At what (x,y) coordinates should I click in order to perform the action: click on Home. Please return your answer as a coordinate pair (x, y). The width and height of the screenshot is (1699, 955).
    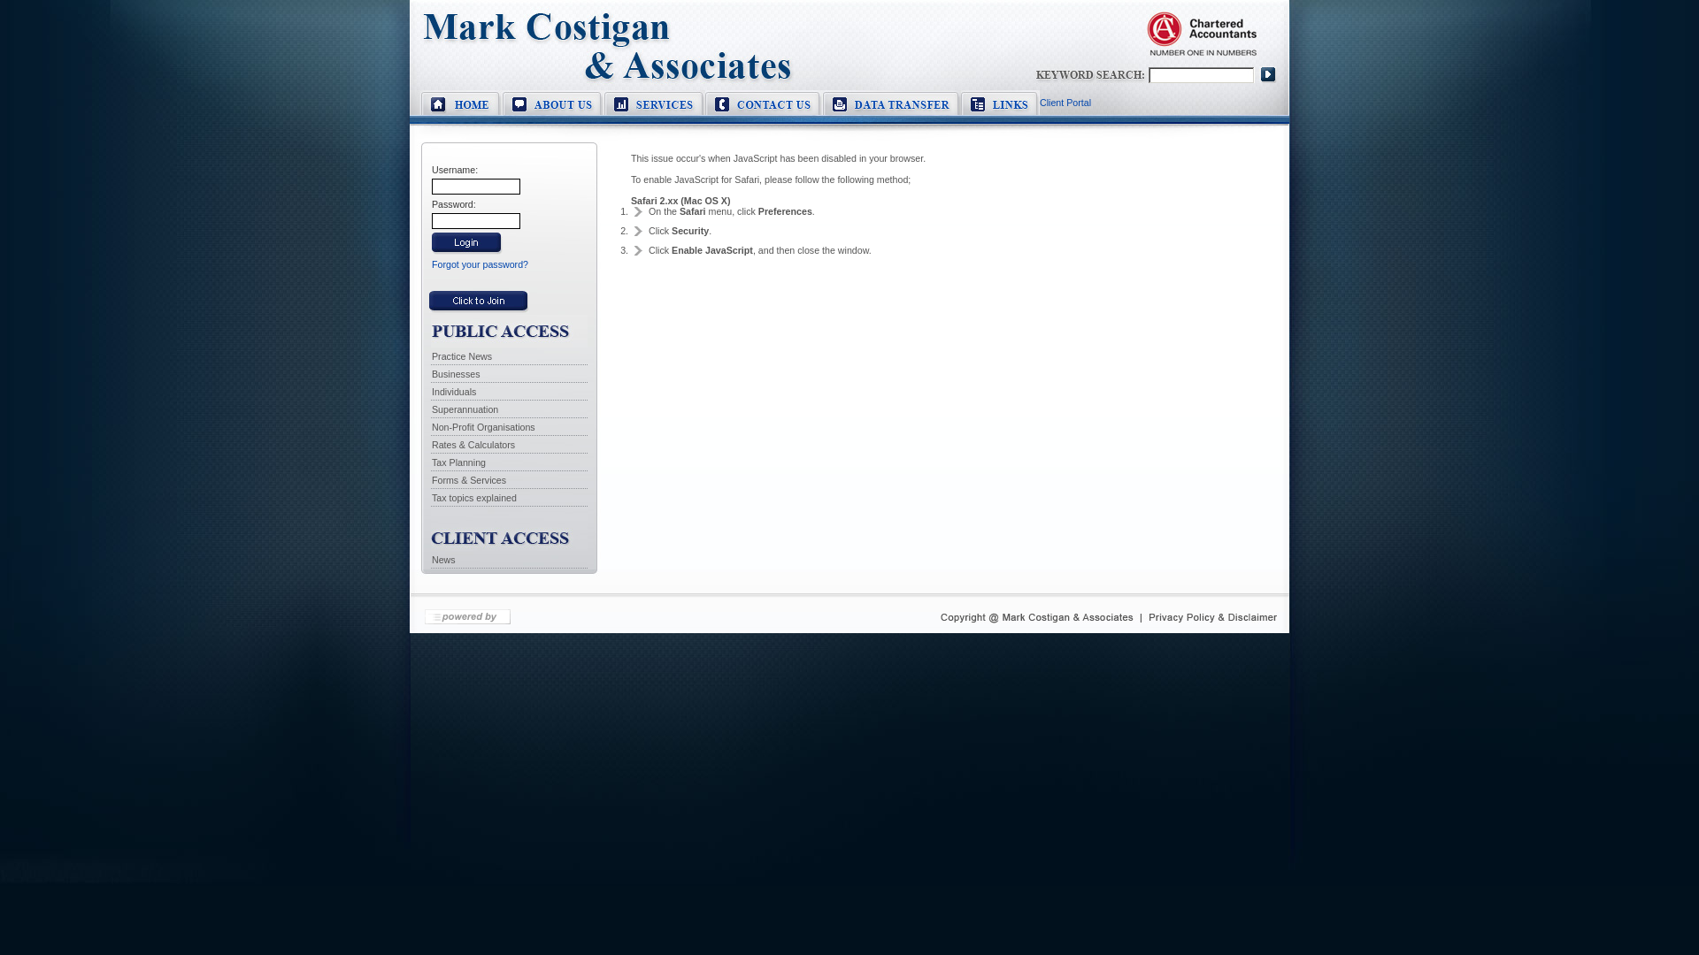
    Looking at the image, I should click on (457, 111).